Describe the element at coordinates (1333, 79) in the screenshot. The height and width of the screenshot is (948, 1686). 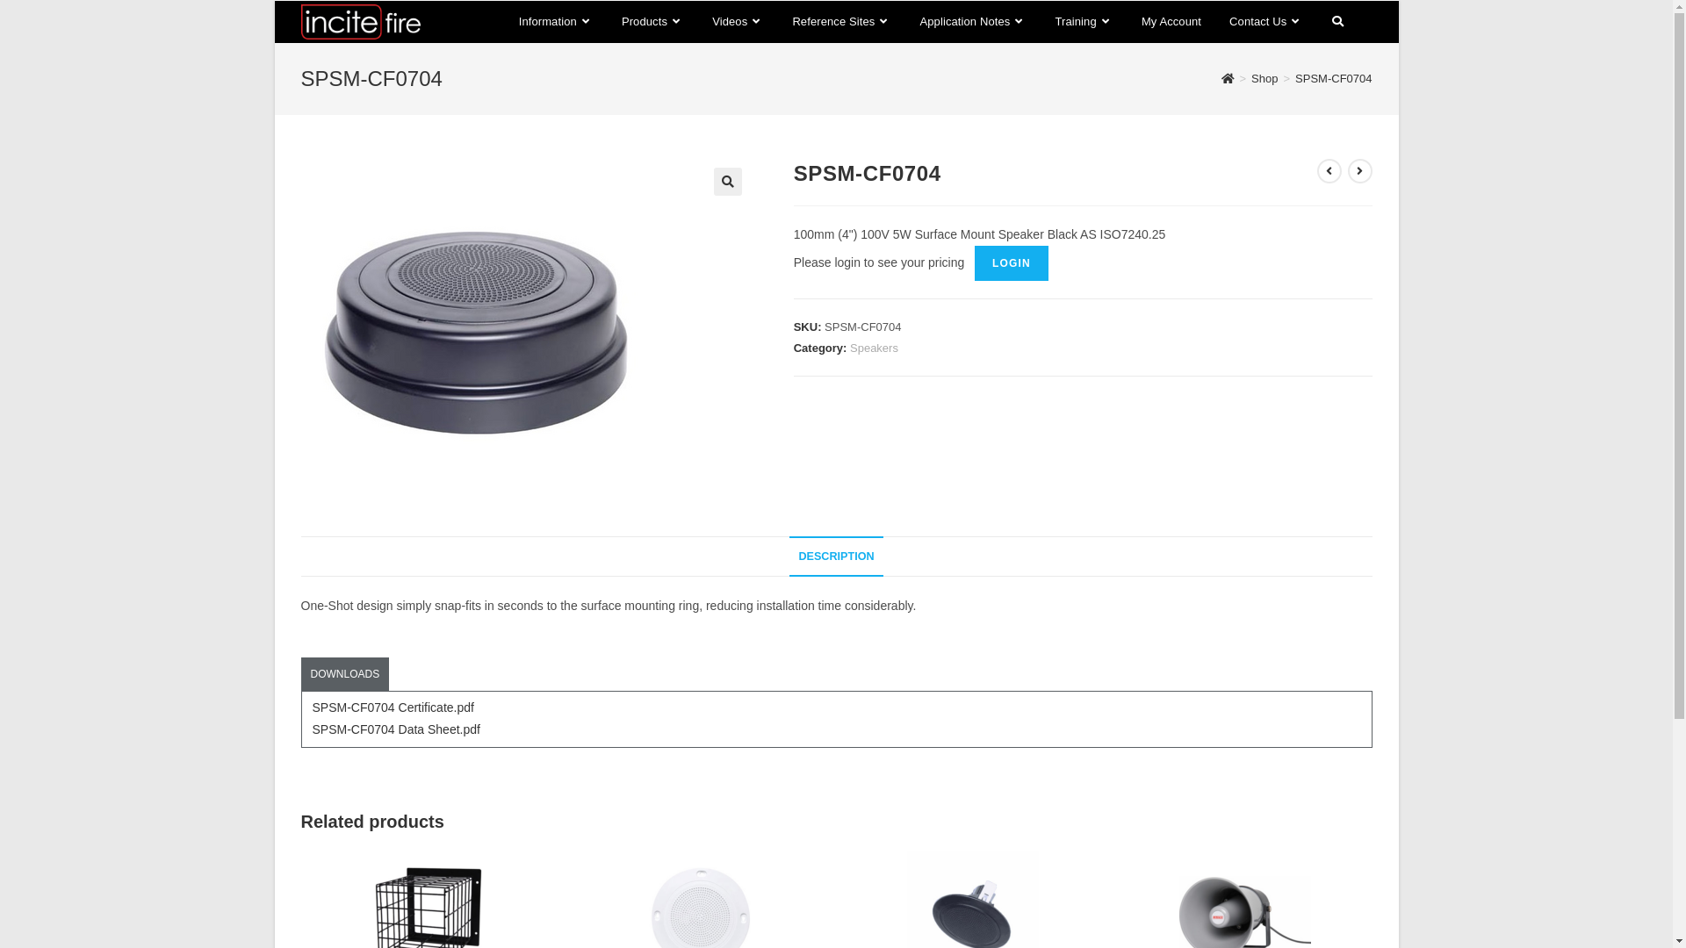
I see `SPSM-CF0704` at that location.